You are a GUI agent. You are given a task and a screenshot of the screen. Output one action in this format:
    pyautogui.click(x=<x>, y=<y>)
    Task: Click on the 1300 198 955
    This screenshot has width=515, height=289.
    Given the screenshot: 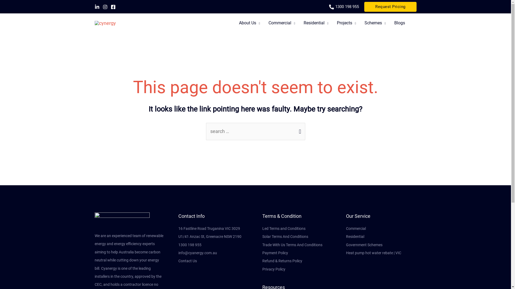 What is the action you would take?
    pyautogui.click(x=190, y=245)
    